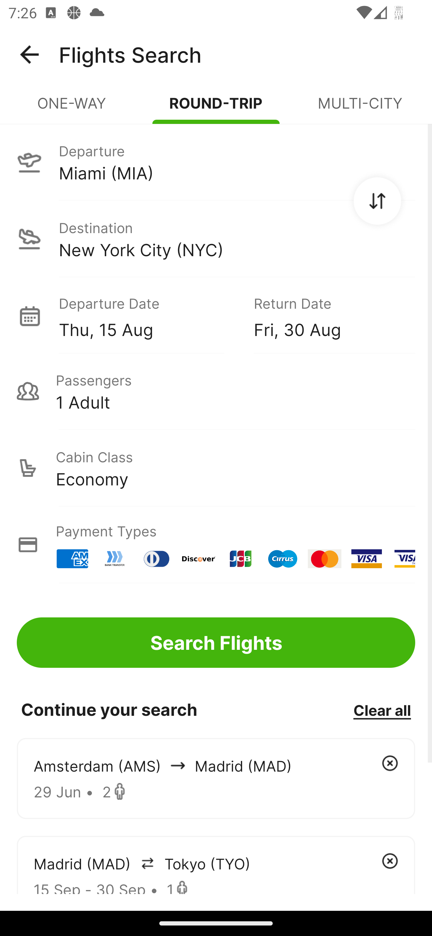 The height and width of the screenshot is (936, 432). I want to click on Destination New York City (NYC), so click(216, 239).